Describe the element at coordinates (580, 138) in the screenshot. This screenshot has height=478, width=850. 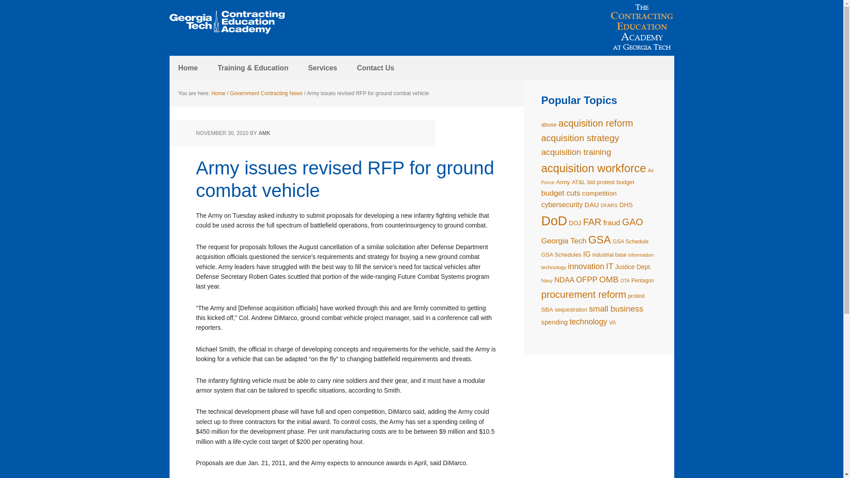
I see `acquisition strategy` at that location.